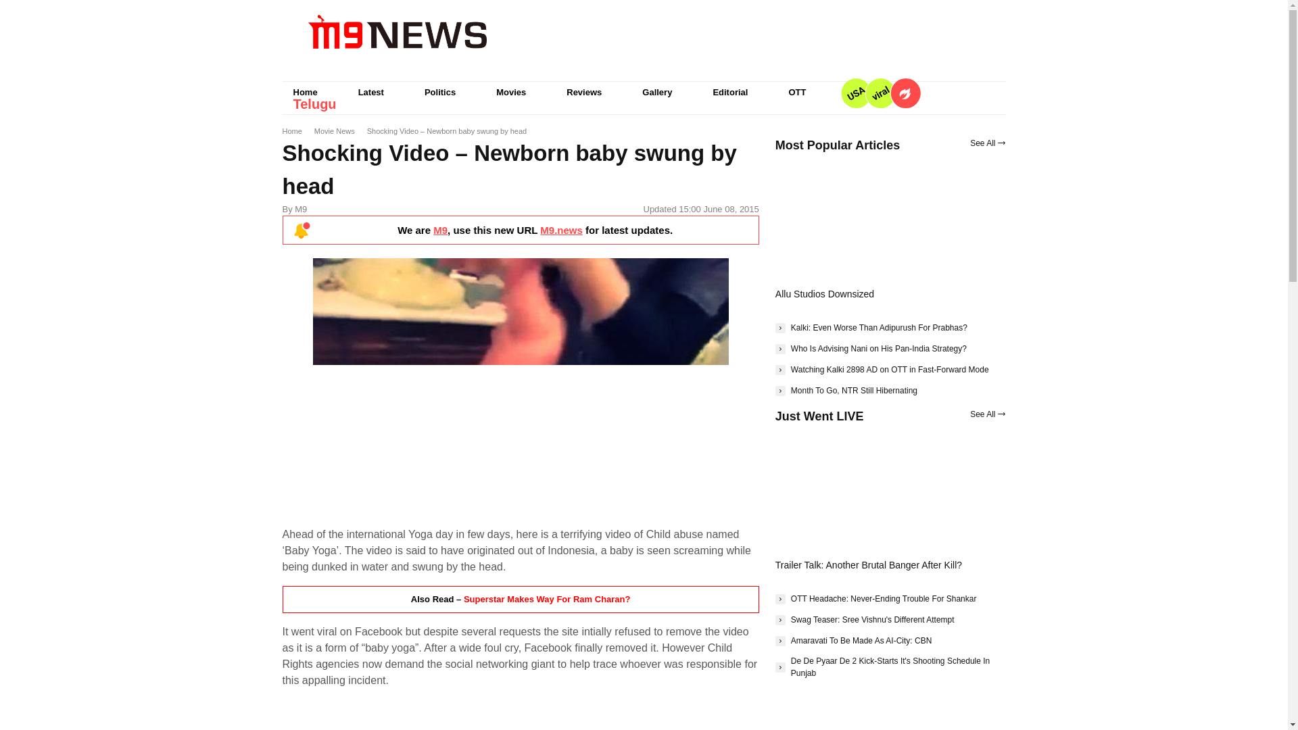 Image resolution: width=1298 pixels, height=730 pixels. I want to click on See All, so click(987, 143).